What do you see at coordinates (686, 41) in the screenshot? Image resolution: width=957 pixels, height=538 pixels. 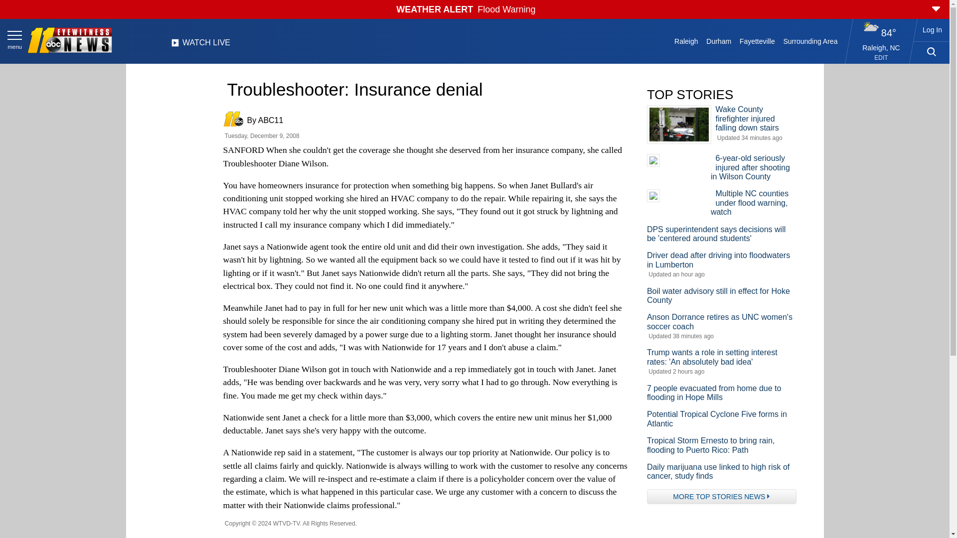 I see `Raleigh` at bounding box center [686, 41].